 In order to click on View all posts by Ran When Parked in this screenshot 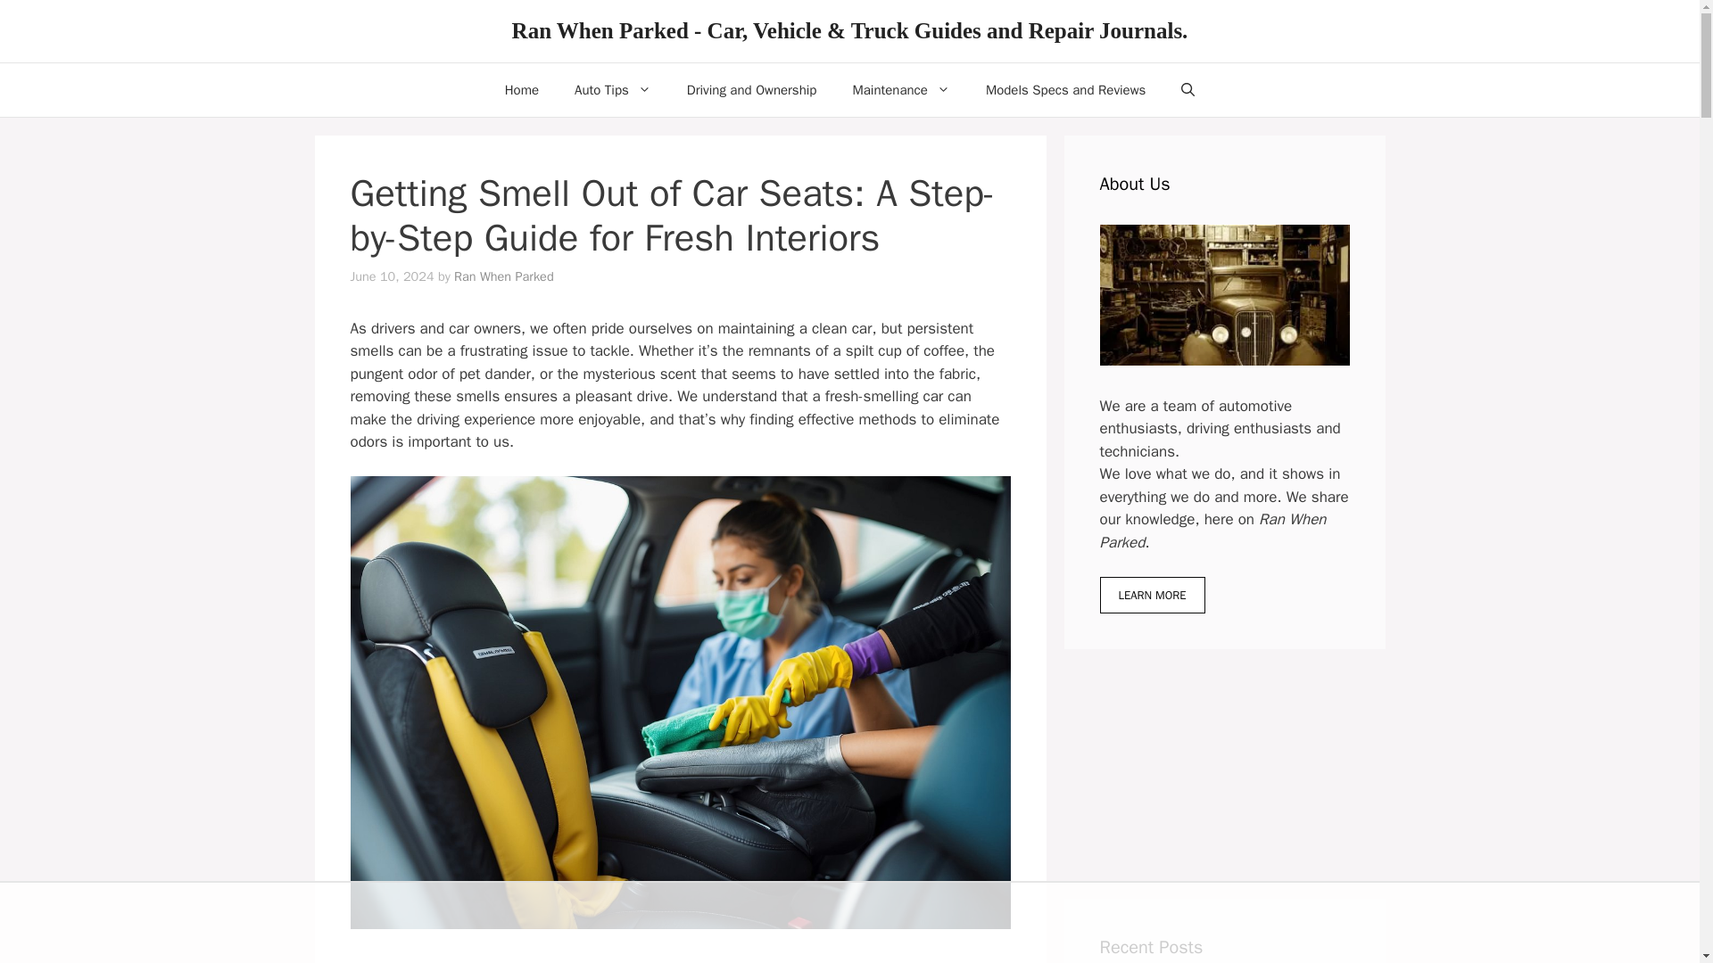, I will do `click(503, 276)`.